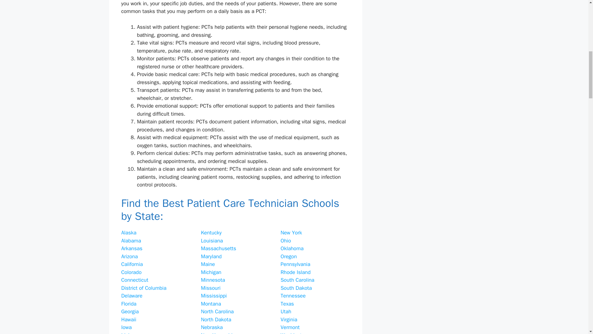  What do you see at coordinates (132, 264) in the screenshot?
I see `California` at bounding box center [132, 264].